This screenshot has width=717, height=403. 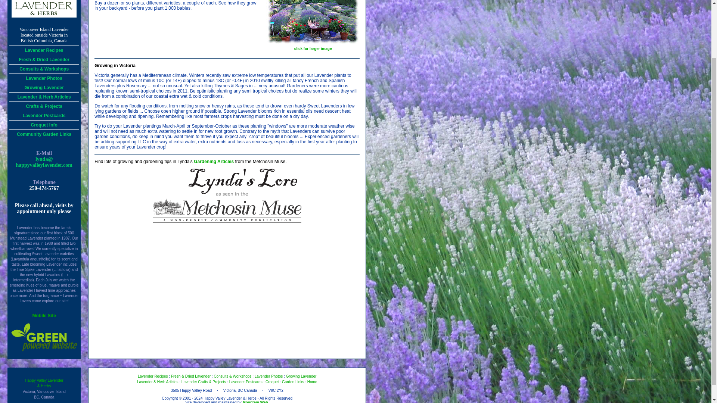 What do you see at coordinates (44, 87) in the screenshot?
I see `Growing Lavender` at bounding box center [44, 87].